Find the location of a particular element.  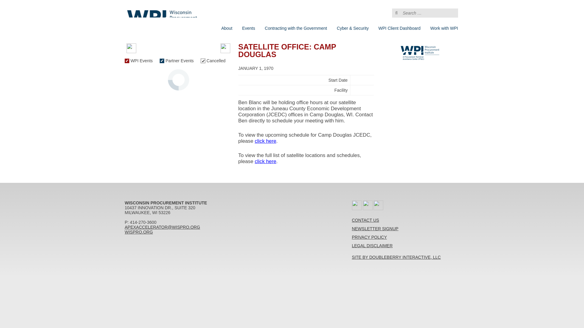

WISPRO.ORG is located at coordinates (139, 232).